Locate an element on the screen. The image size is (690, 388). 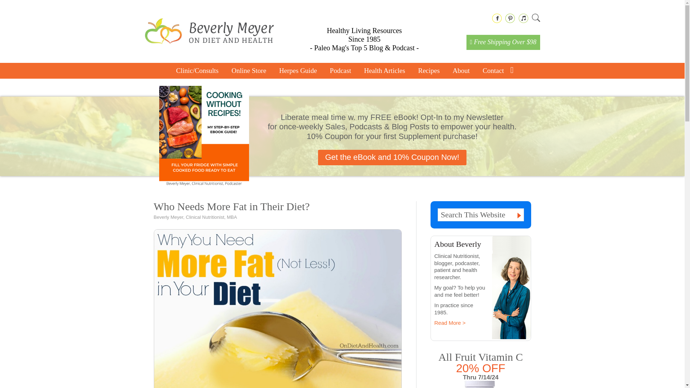
Online Store is located at coordinates (249, 71).